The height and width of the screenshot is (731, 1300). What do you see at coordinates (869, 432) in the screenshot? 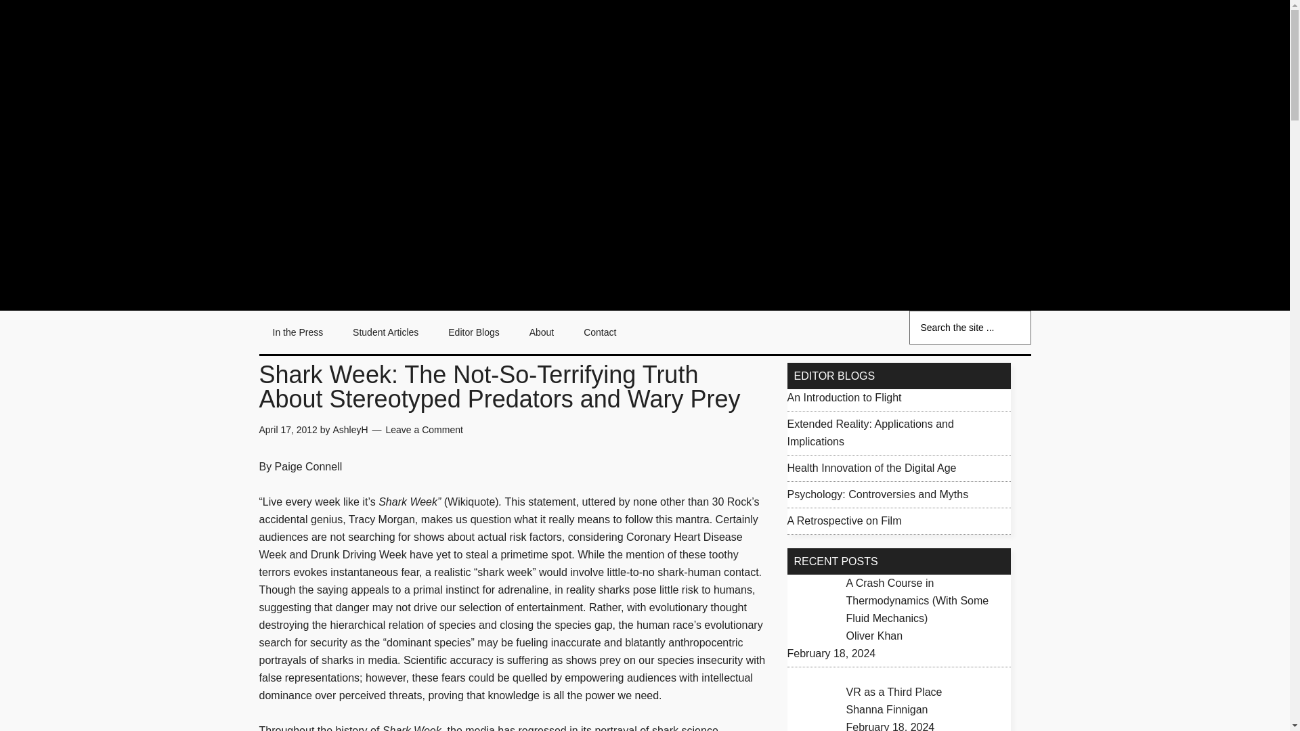
I see `Extended Reality: Applications and Implications` at bounding box center [869, 432].